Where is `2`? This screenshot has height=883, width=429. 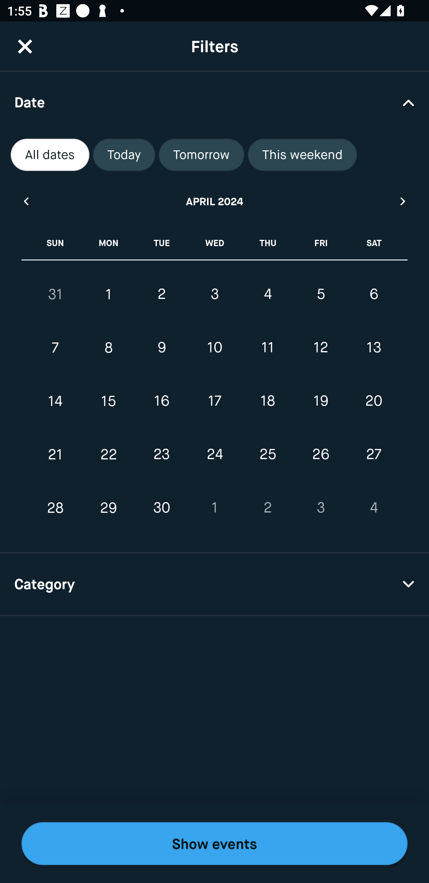
2 is located at coordinates (161, 294).